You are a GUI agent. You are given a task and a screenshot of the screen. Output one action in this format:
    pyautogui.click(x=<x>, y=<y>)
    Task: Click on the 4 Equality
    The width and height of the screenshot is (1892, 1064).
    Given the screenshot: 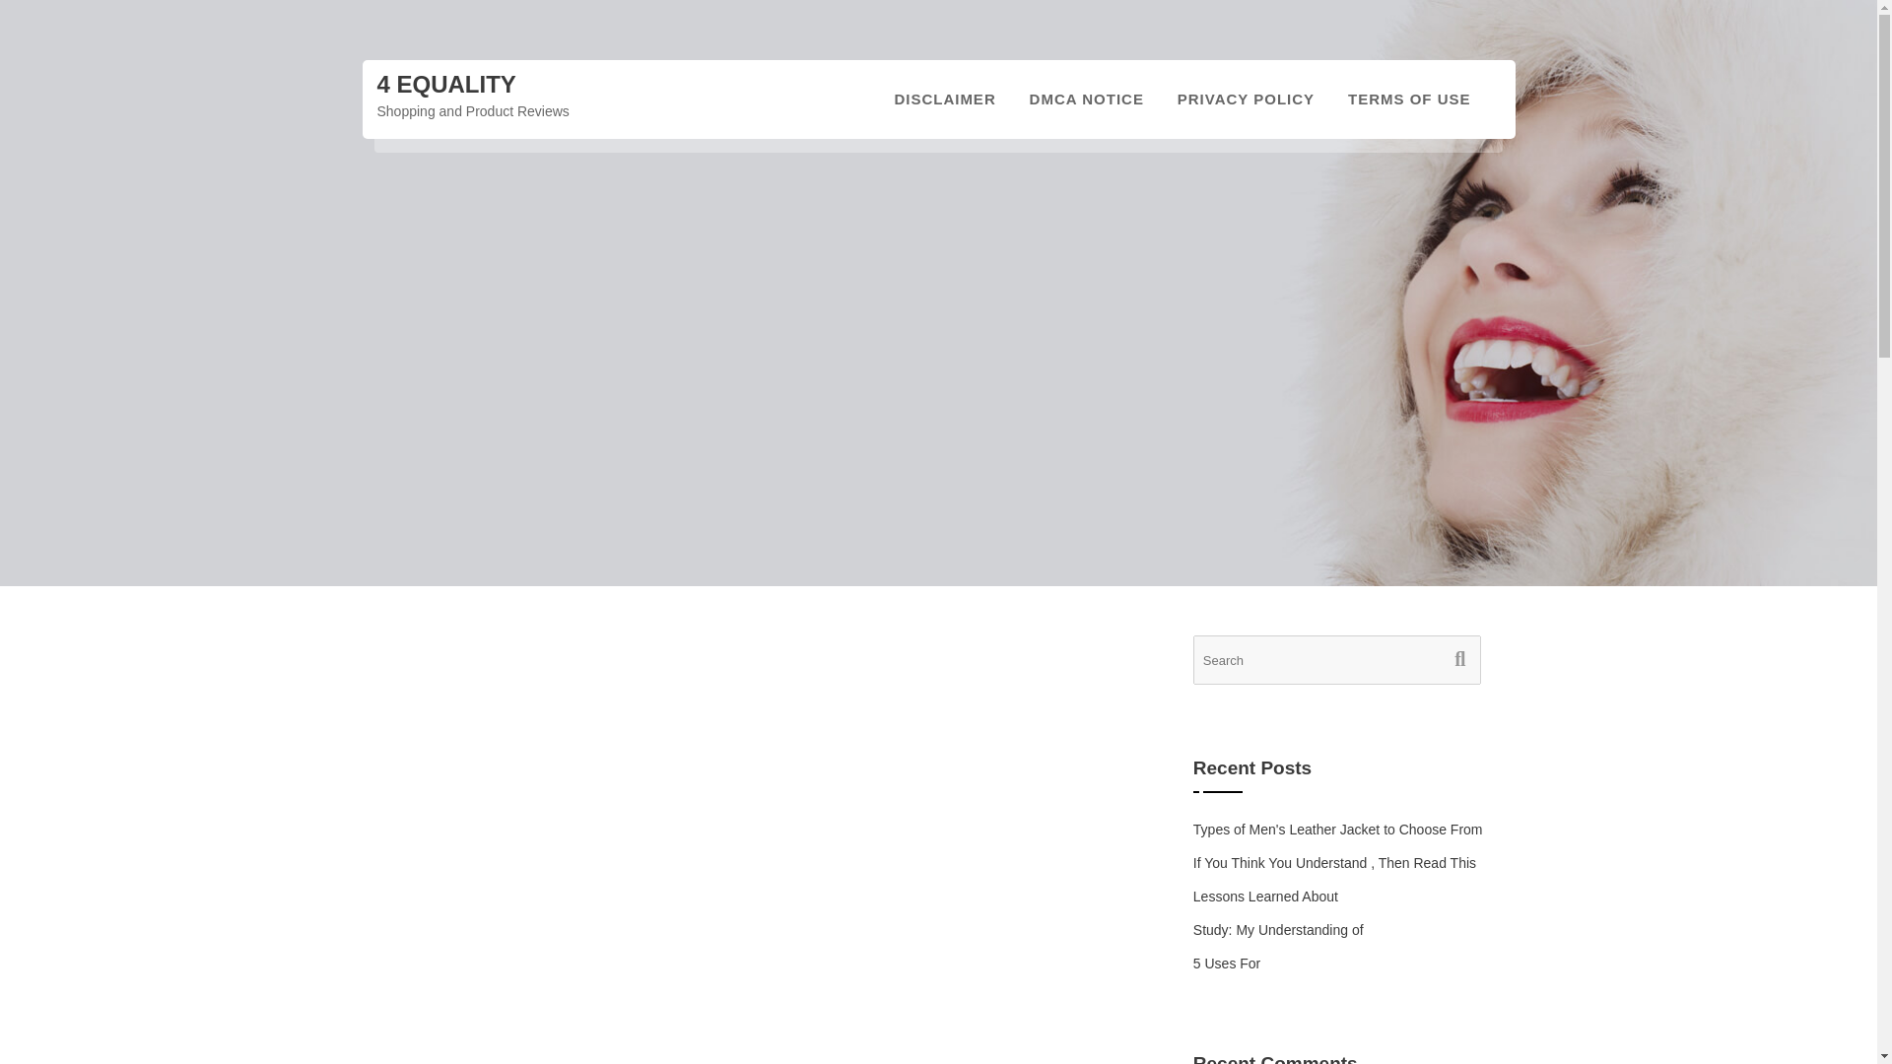 What is the action you would take?
    pyautogui.click(x=445, y=85)
    